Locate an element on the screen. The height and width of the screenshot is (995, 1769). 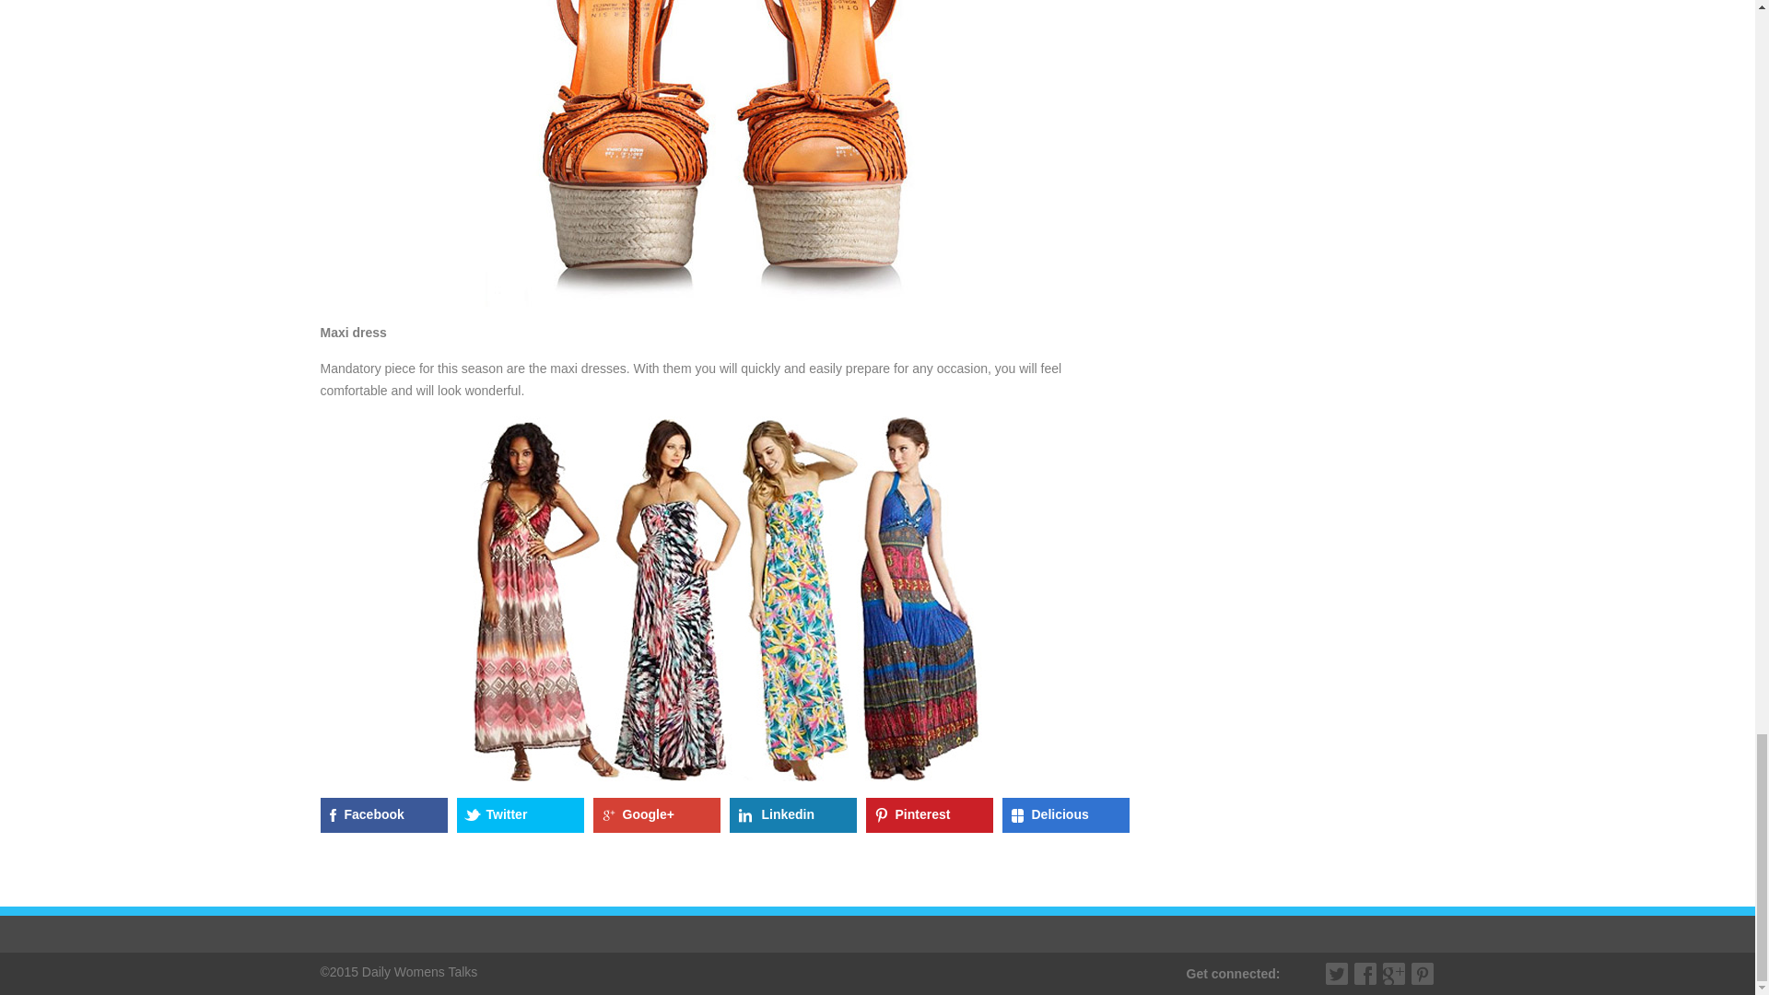
Twitter is located at coordinates (520, 814).